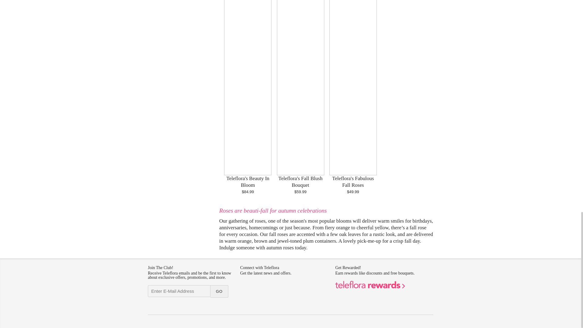 Image resolution: width=583 pixels, height=328 pixels. I want to click on GO, so click(219, 291).